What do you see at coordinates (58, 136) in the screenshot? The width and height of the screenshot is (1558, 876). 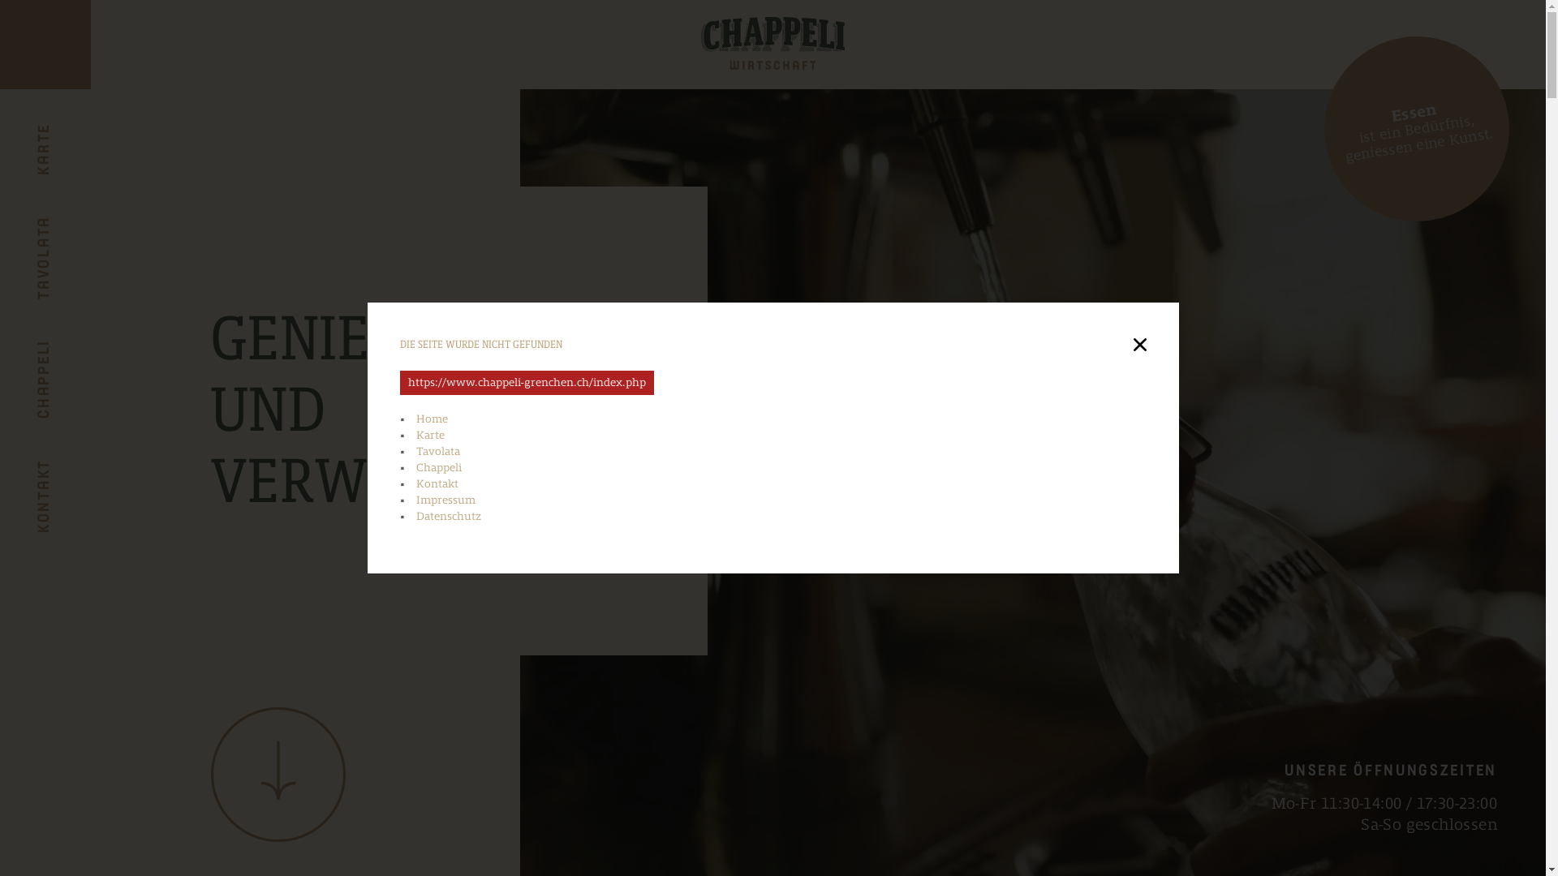 I see `KARTE` at bounding box center [58, 136].